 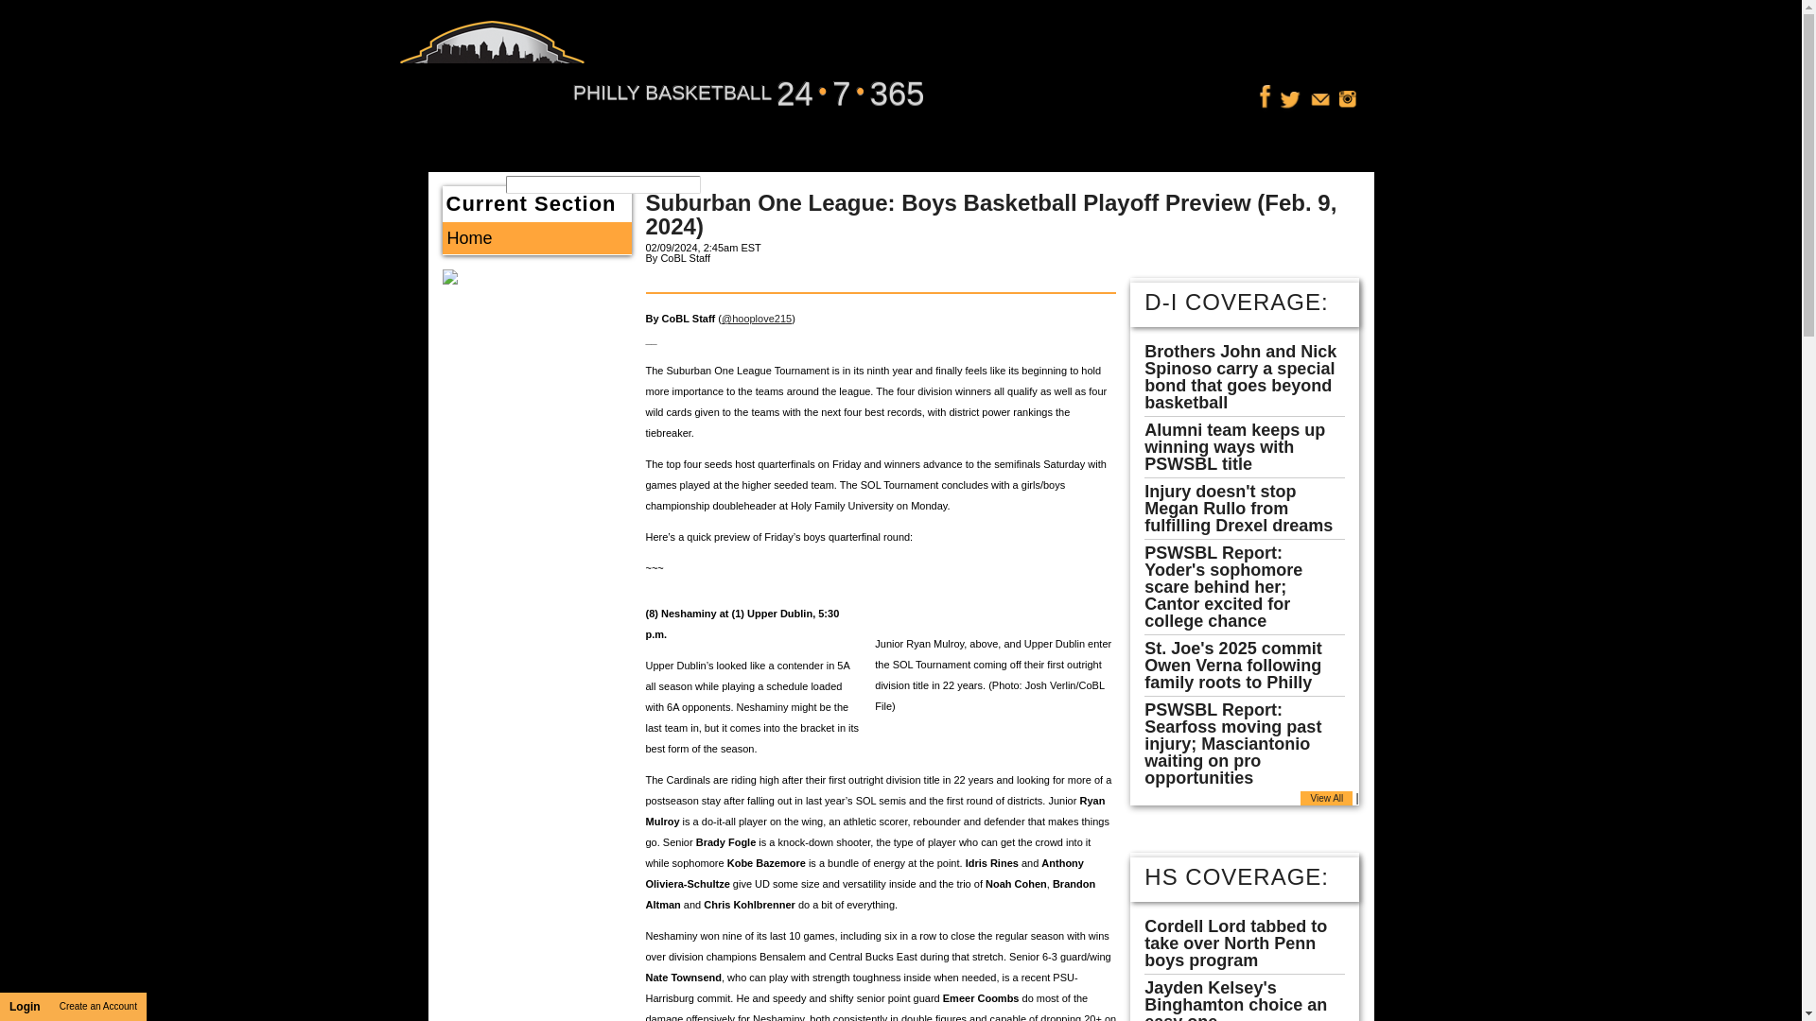 I want to click on Create an Account, so click(x=98, y=1006).